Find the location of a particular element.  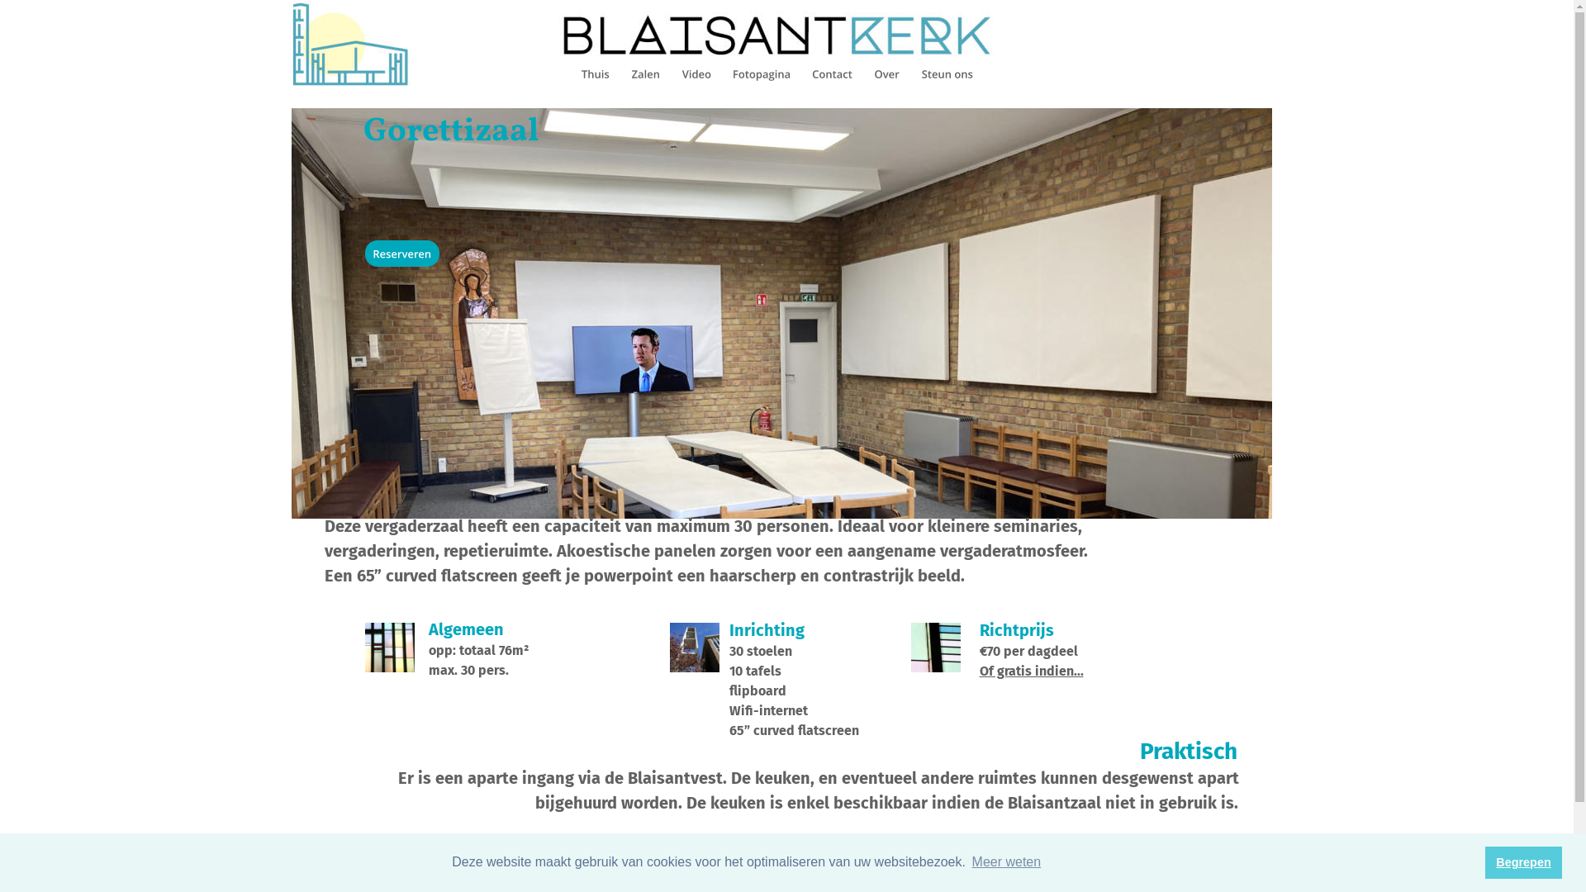

Blaisantzaal is located at coordinates (726, 870).